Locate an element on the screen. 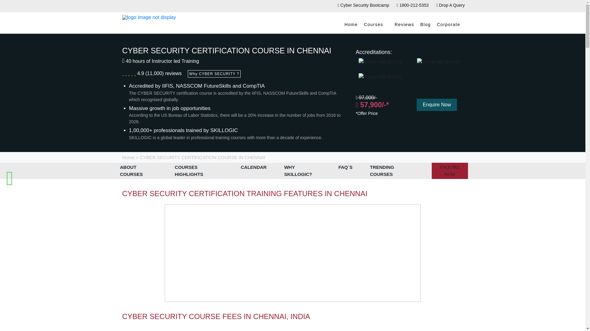 The image size is (590, 331). Courses is located at coordinates (376, 25).